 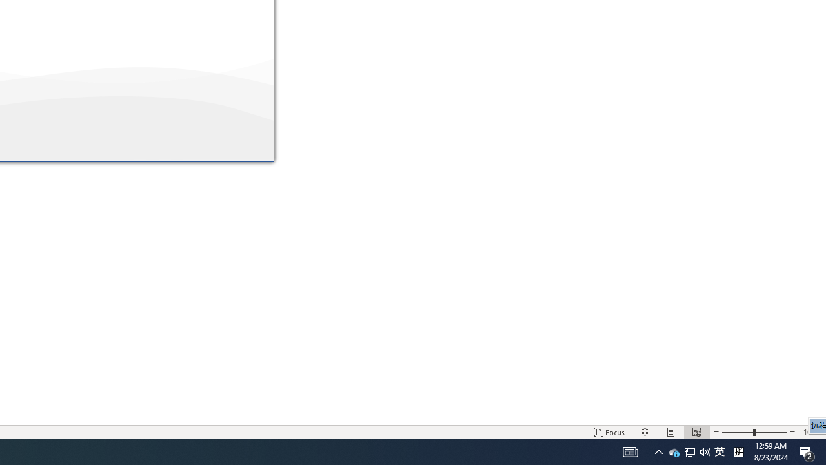 What do you see at coordinates (812, 431) in the screenshot?
I see `Tray Input Indicator - Chinese (Simplified, China)` at bounding box center [812, 431].